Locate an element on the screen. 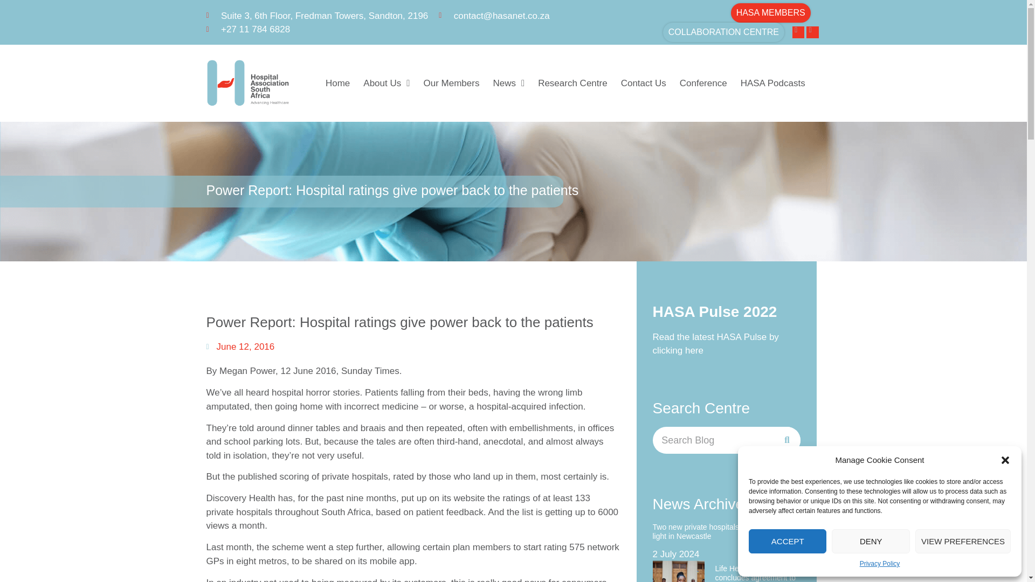 The width and height of the screenshot is (1035, 582). VIEW PREFERENCES is located at coordinates (963, 541).